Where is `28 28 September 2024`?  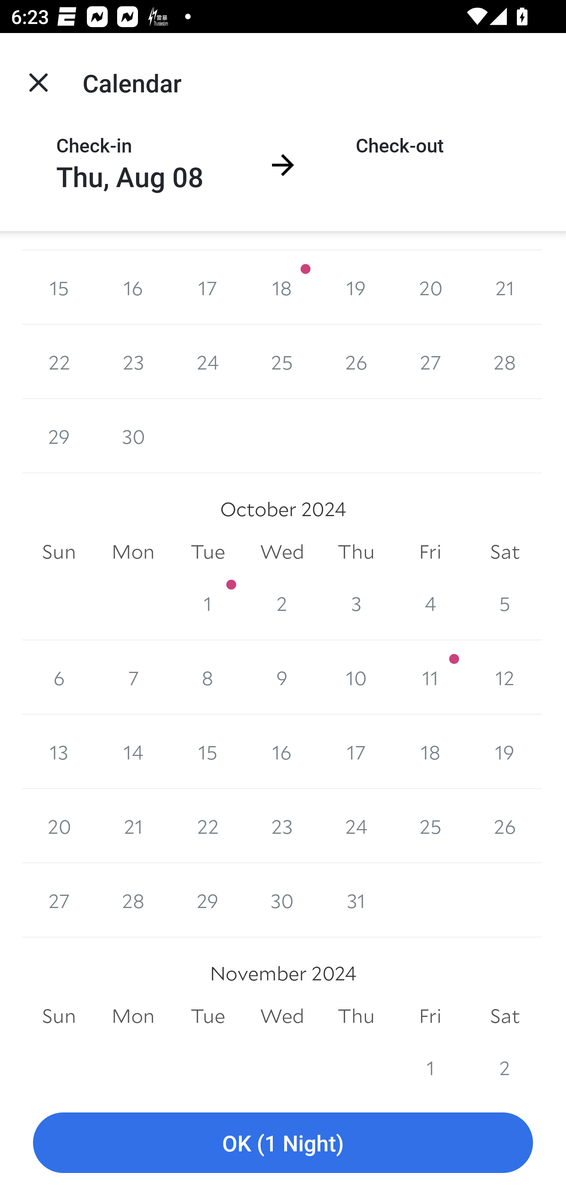
28 28 September 2024 is located at coordinates (505, 362).